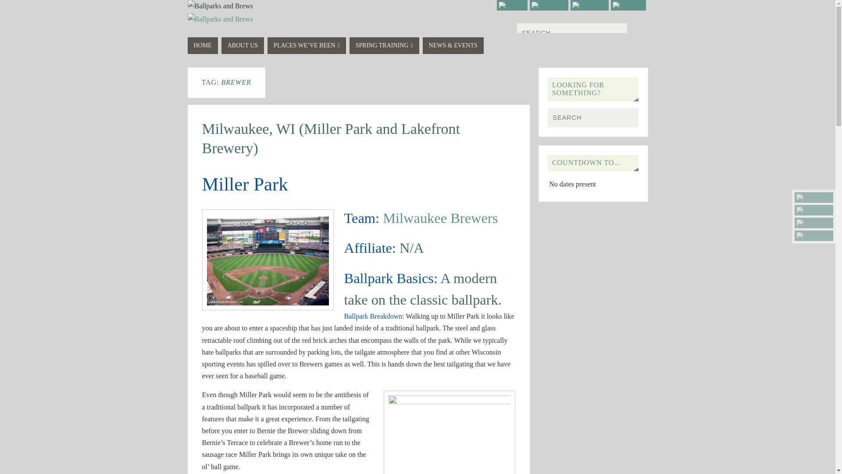  I want to click on Ballparks and Brews, so click(220, 6).